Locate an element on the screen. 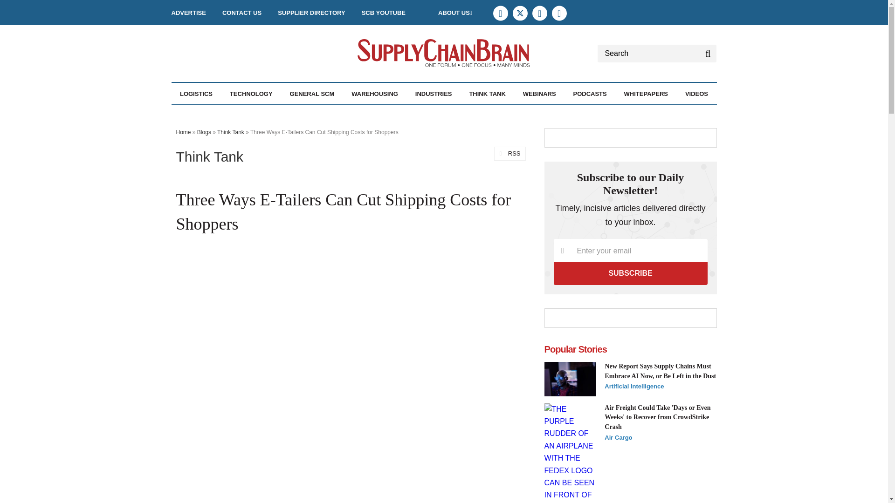 The height and width of the screenshot is (503, 895). Subscribe is located at coordinates (631, 273).